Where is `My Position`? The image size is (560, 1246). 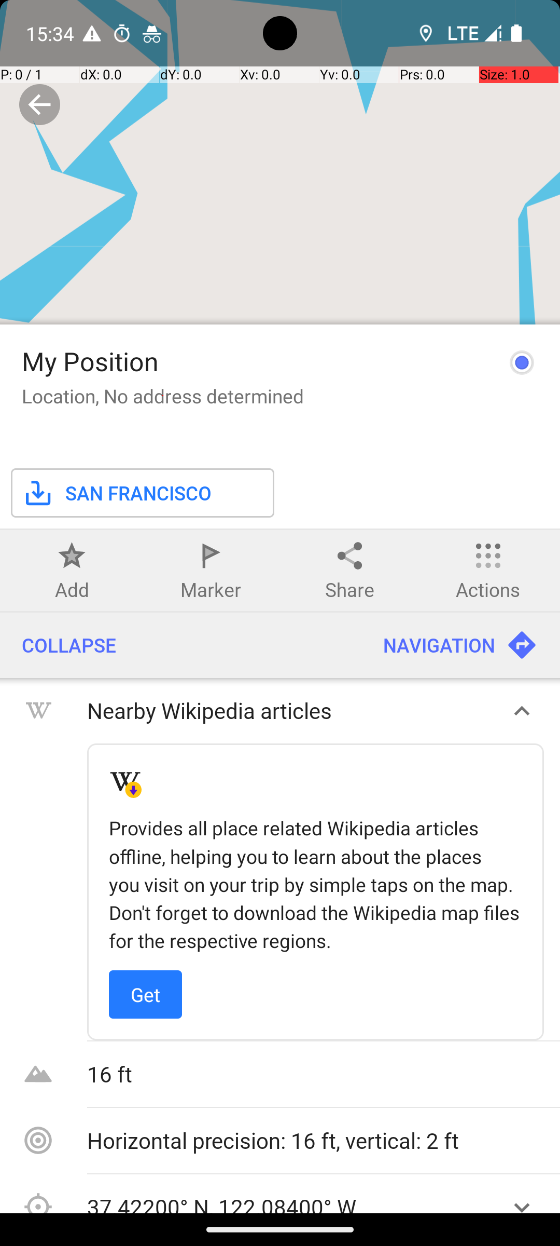 My Position is located at coordinates (90, 361).